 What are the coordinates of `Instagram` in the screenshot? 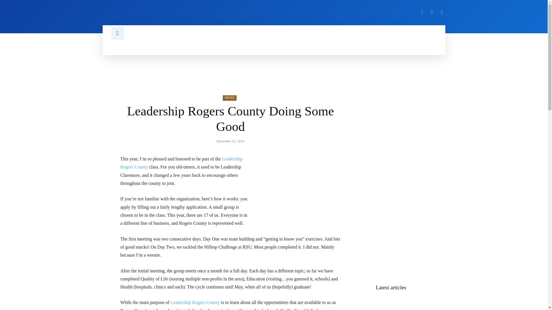 It's located at (432, 13).